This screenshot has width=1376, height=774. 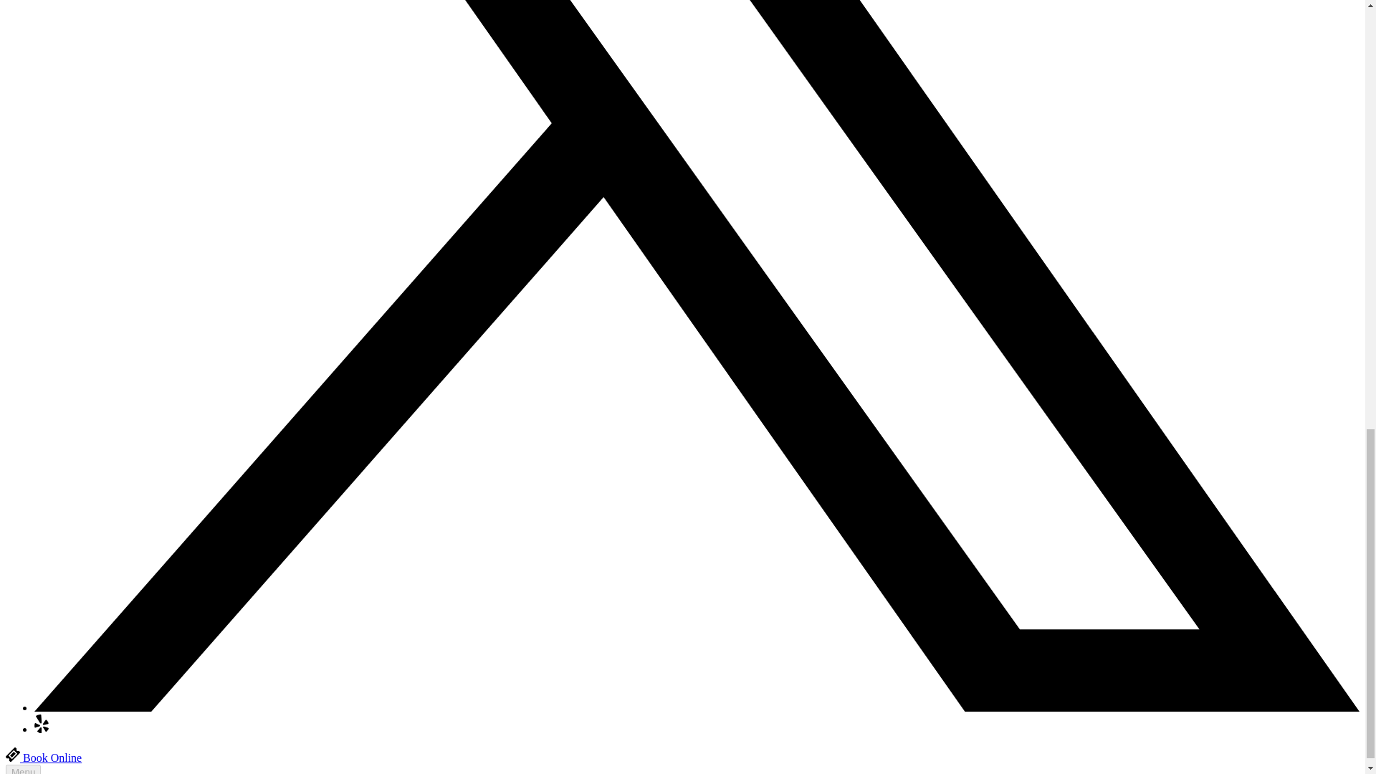 I want to click on Ticket, so click(x=13, y=754).